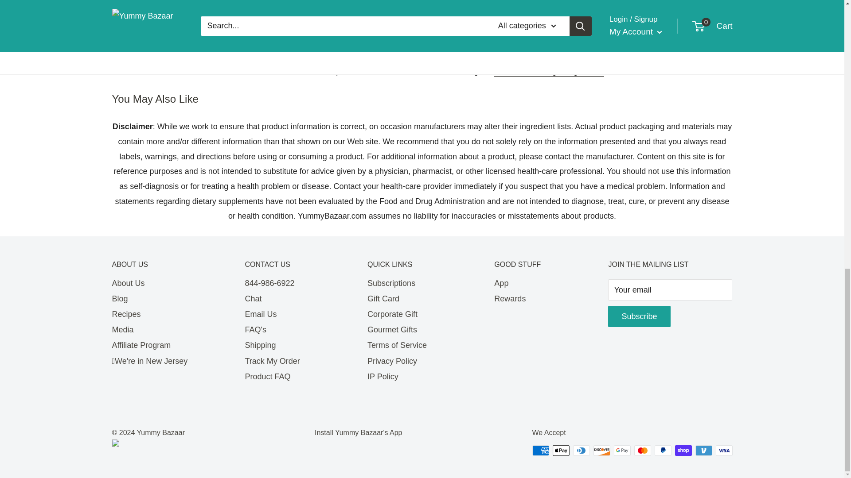 This screenshot has height=478, width=851. What do you see at coordinates (162, 299) in the screenshot?
I see `Blog` at bounding box center [162, 299].